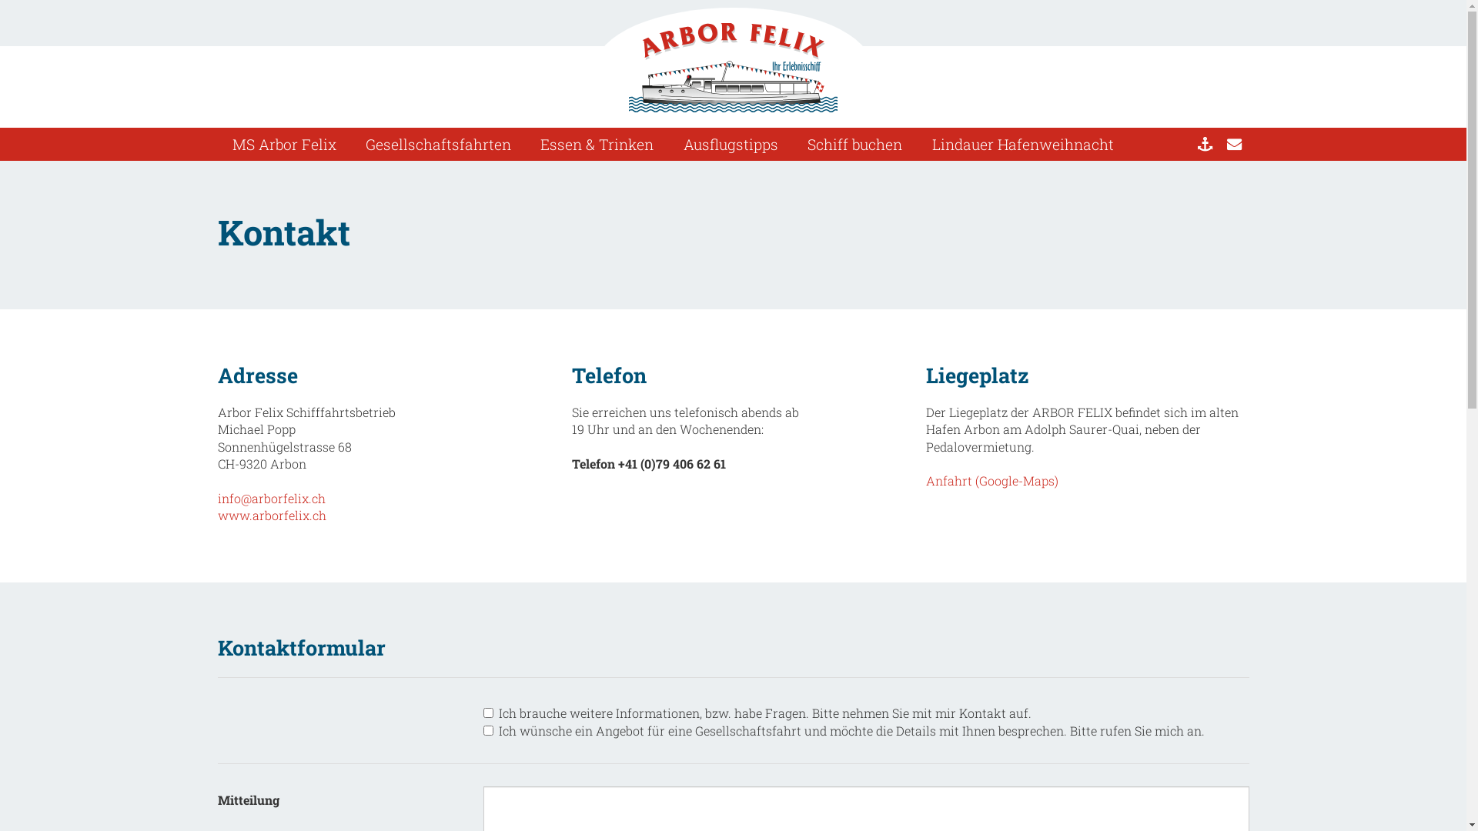 This screenshot has height=831, width=1478. What do you see at coordinates (731, 145) in the screenshot?
I see `Ausflugstipps` at bounding box center [731, 145].